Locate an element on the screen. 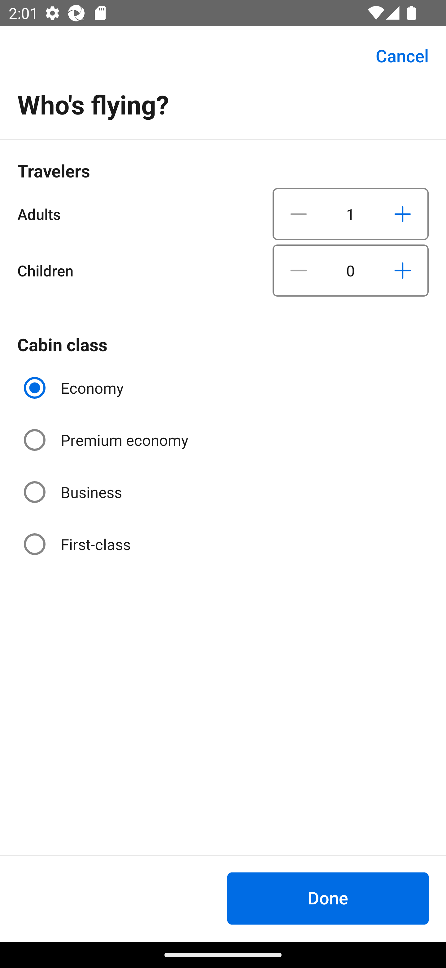  Premium economy is located at coordinates (107, 440).